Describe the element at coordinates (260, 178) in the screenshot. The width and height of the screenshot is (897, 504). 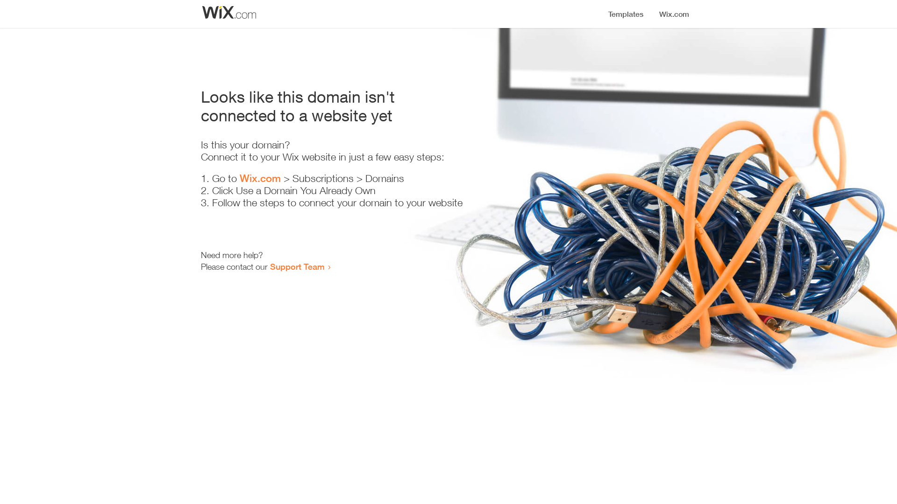
I see `Wix.com` at that location.